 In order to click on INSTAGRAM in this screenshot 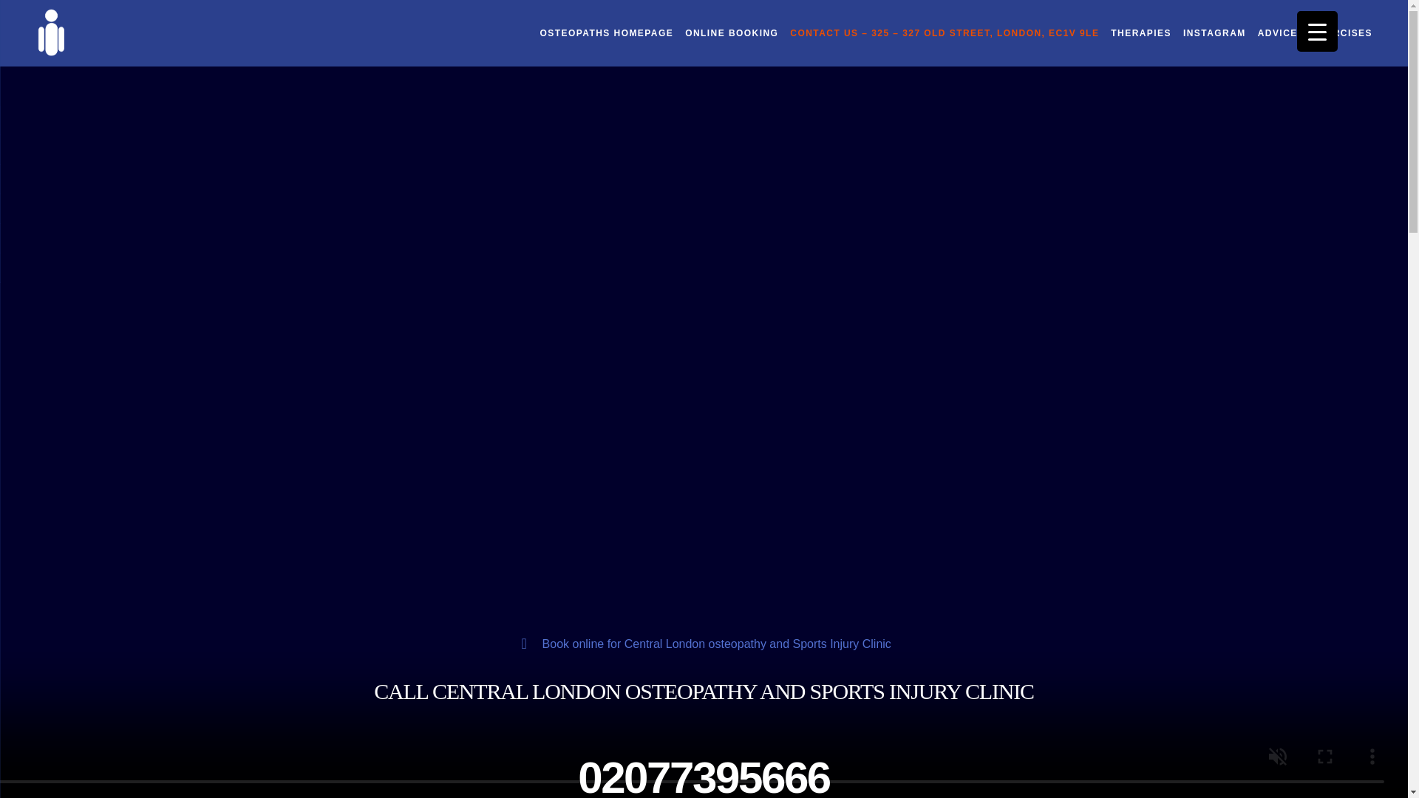, I will do `click(1214, 33)`.